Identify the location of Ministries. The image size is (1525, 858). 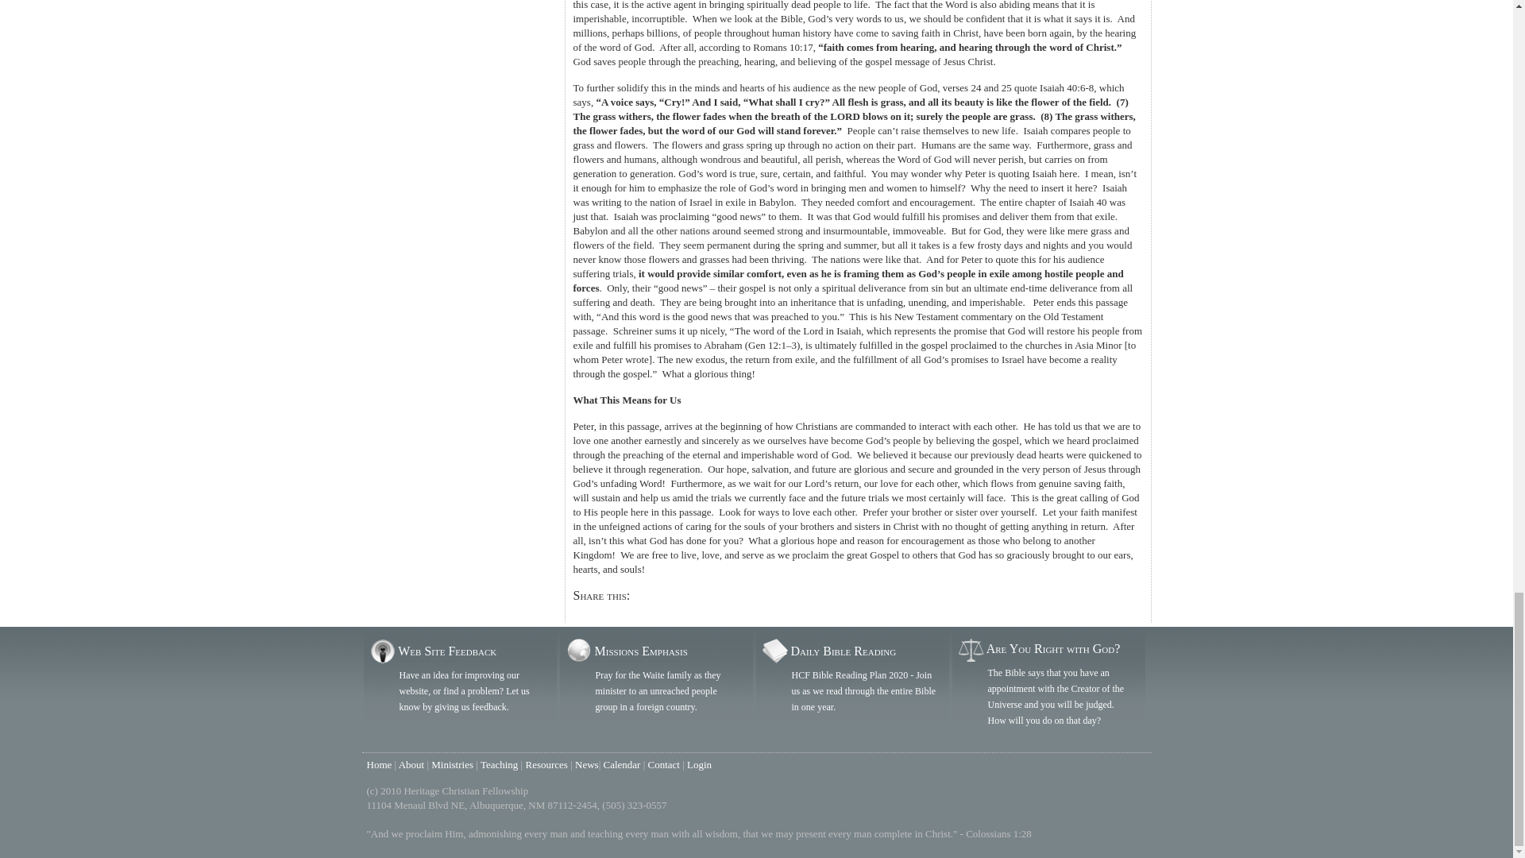
(452, 764).